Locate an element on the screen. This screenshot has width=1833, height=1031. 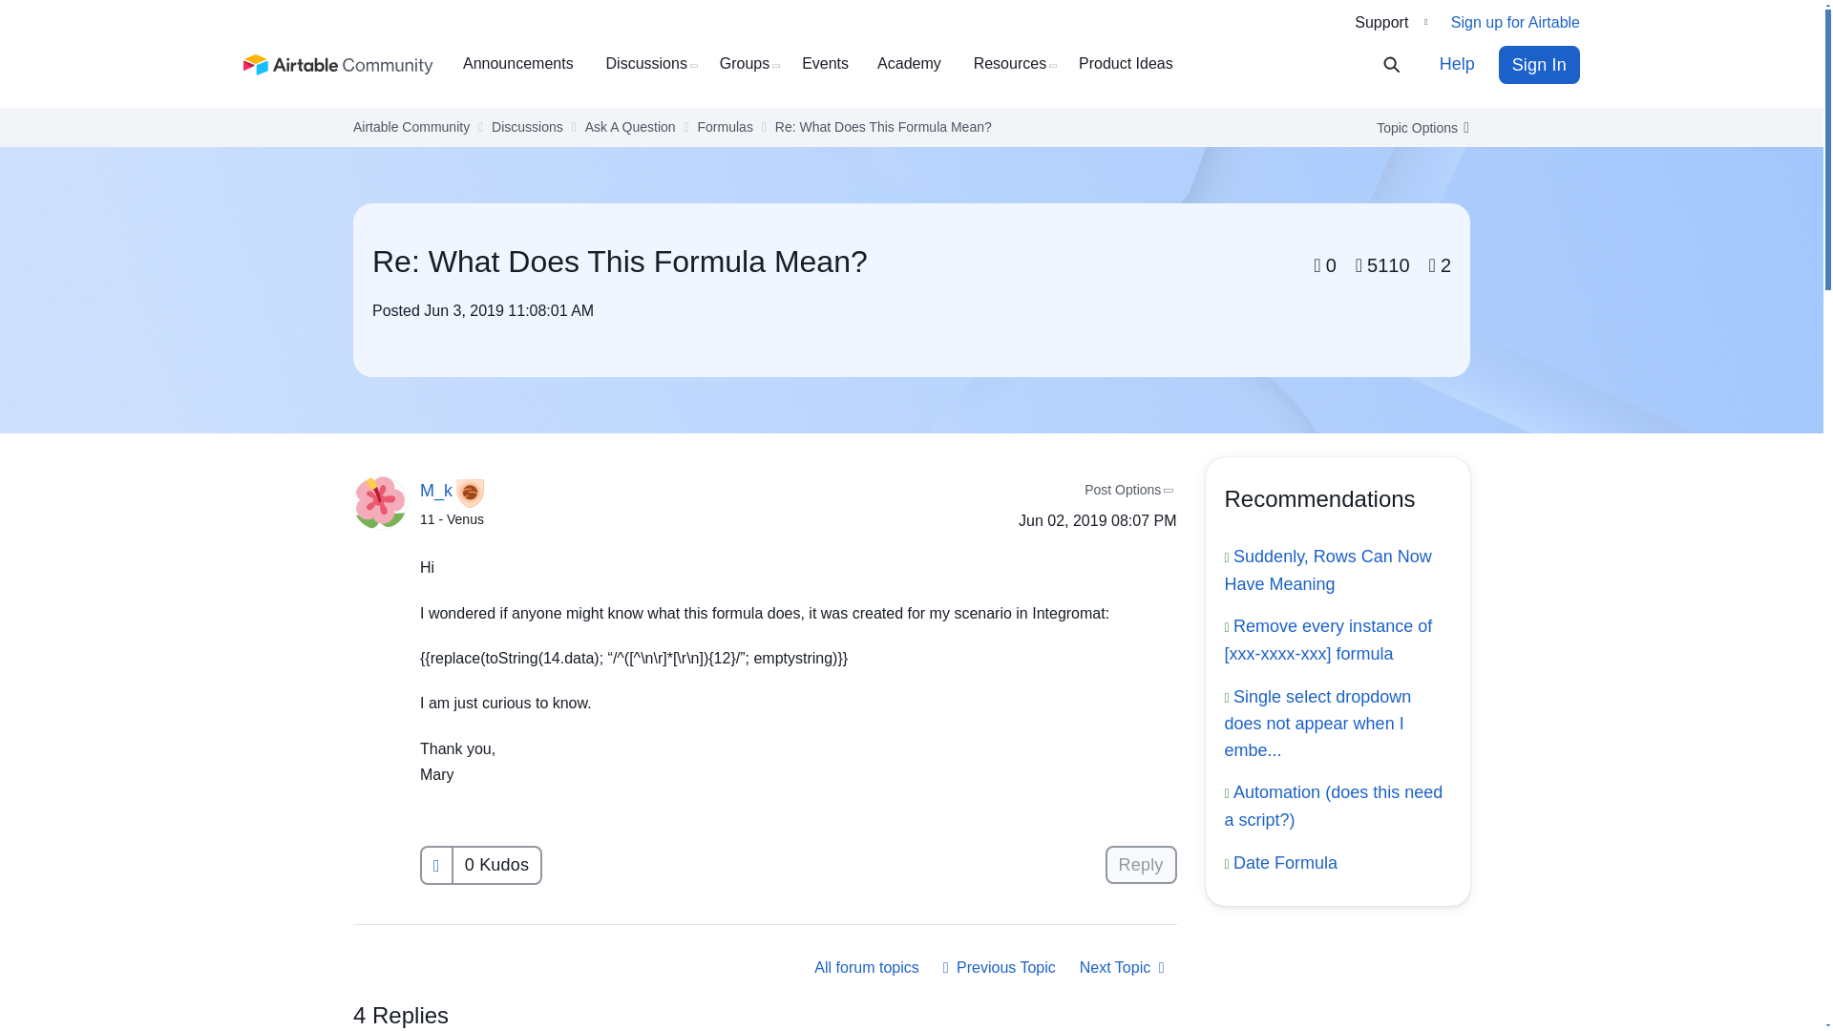
Airtable Community is located at coordinates (339, 65).